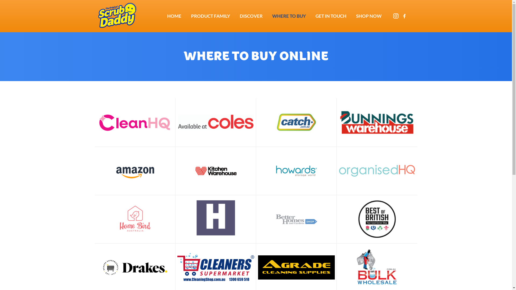  I want to click on Title, so click(404, 16).